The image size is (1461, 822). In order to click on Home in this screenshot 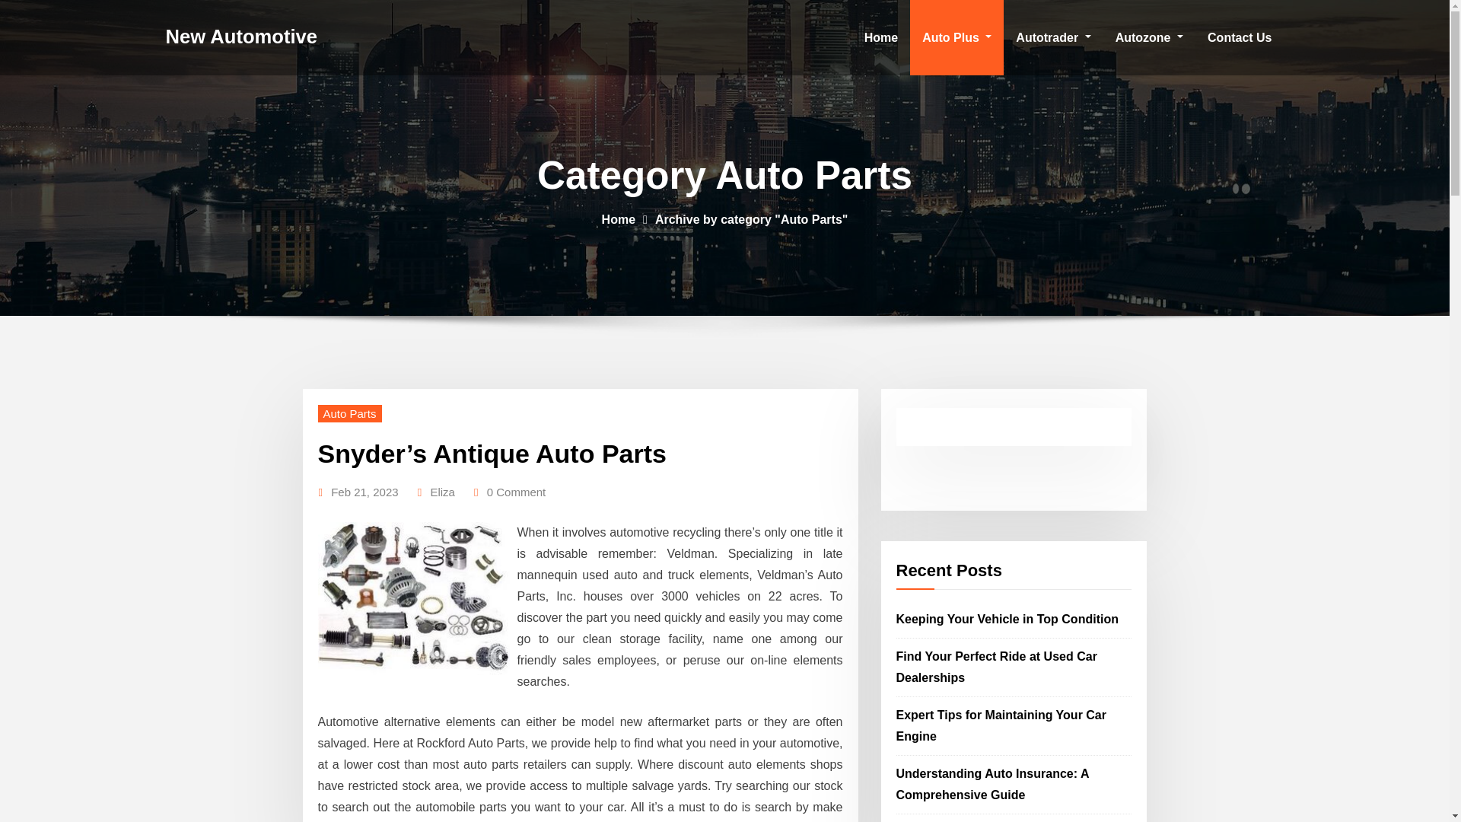, I will do `click(619, 219)`.